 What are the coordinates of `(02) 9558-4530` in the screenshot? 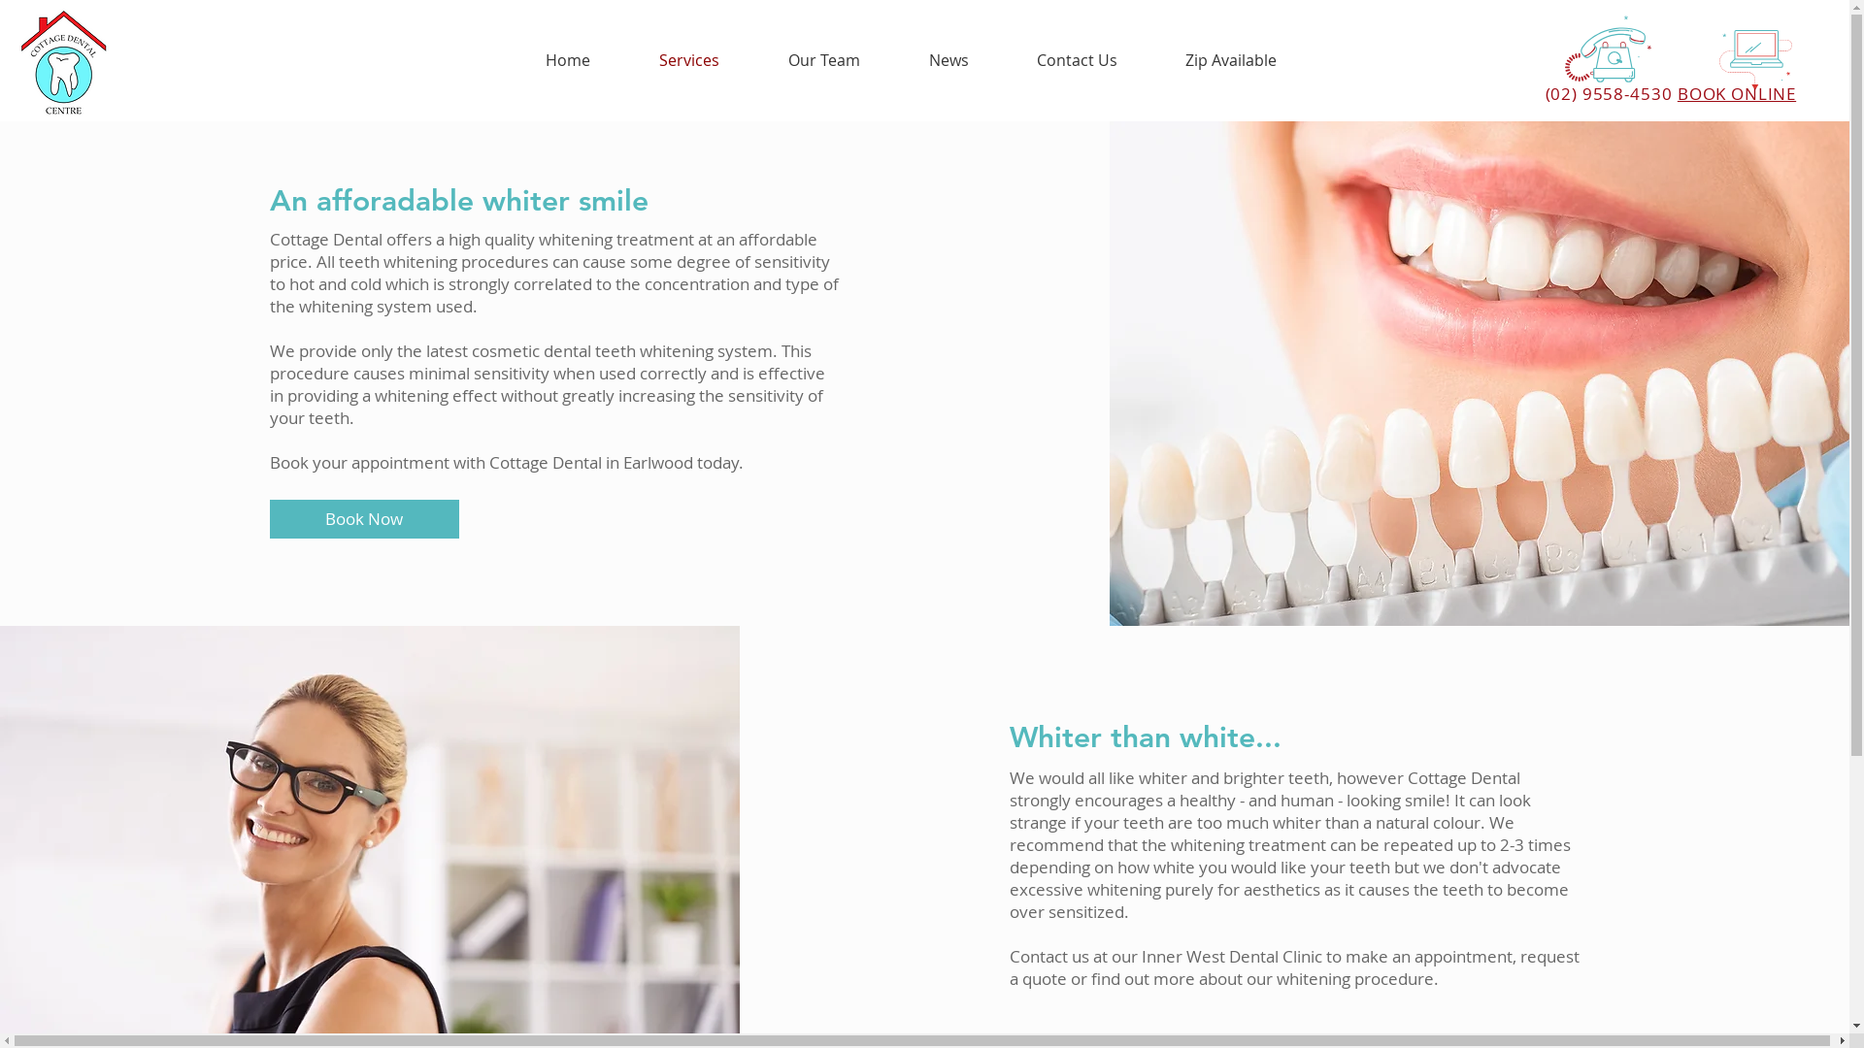 It's located at (1610, 93).